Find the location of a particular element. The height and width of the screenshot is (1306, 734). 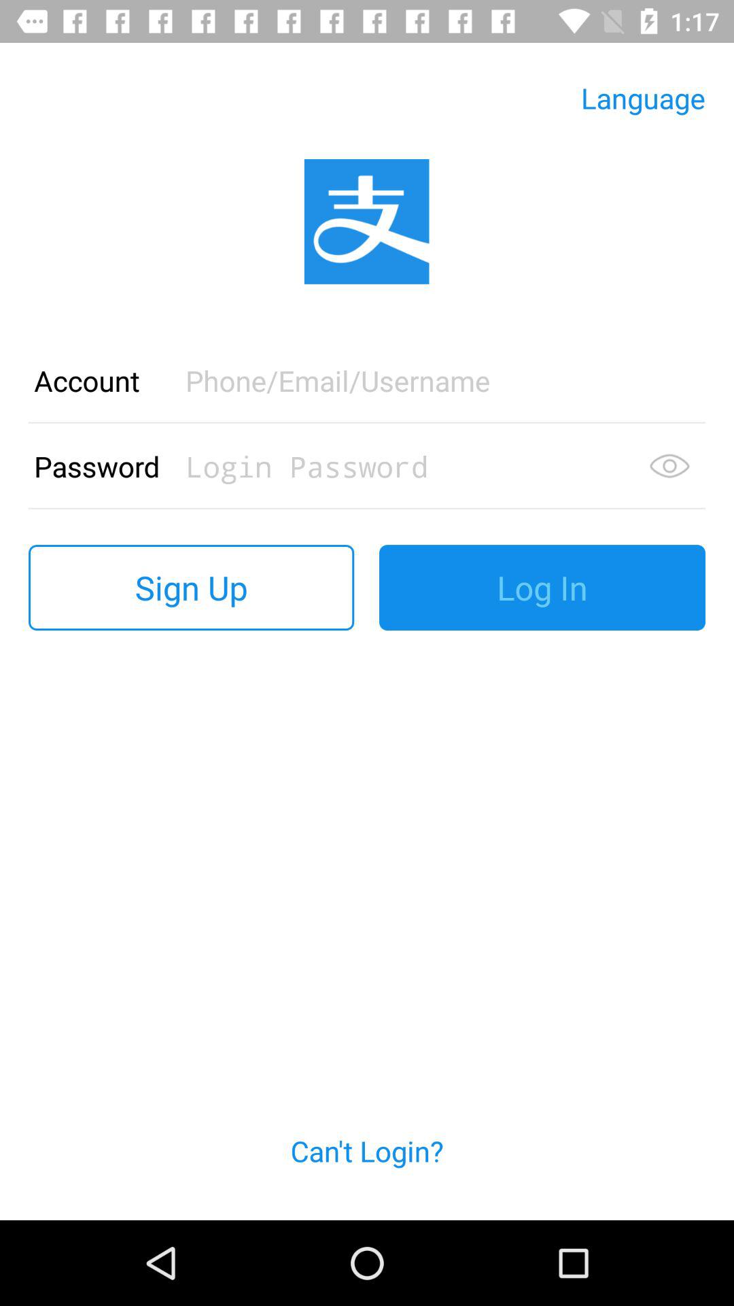

click language icon is located at coordinates (643, 98).